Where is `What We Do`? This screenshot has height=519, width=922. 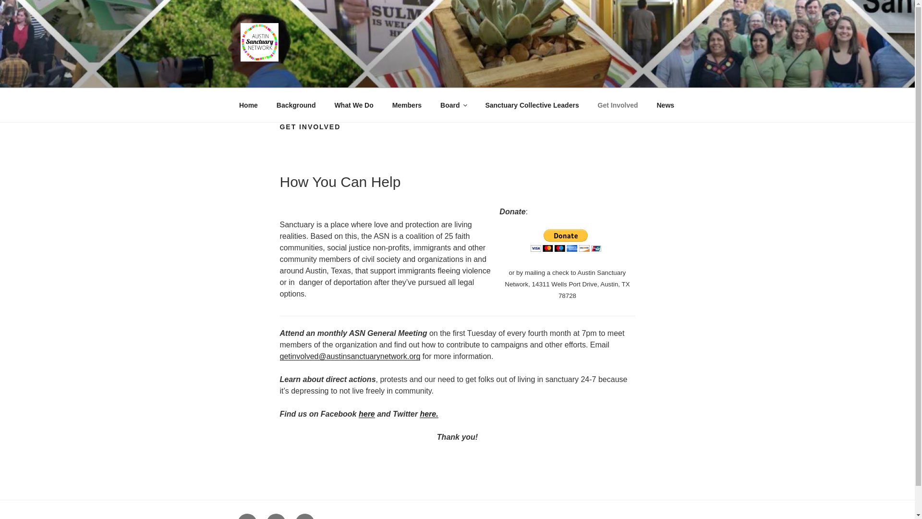
What We Do is located at coordinates (353, 105).